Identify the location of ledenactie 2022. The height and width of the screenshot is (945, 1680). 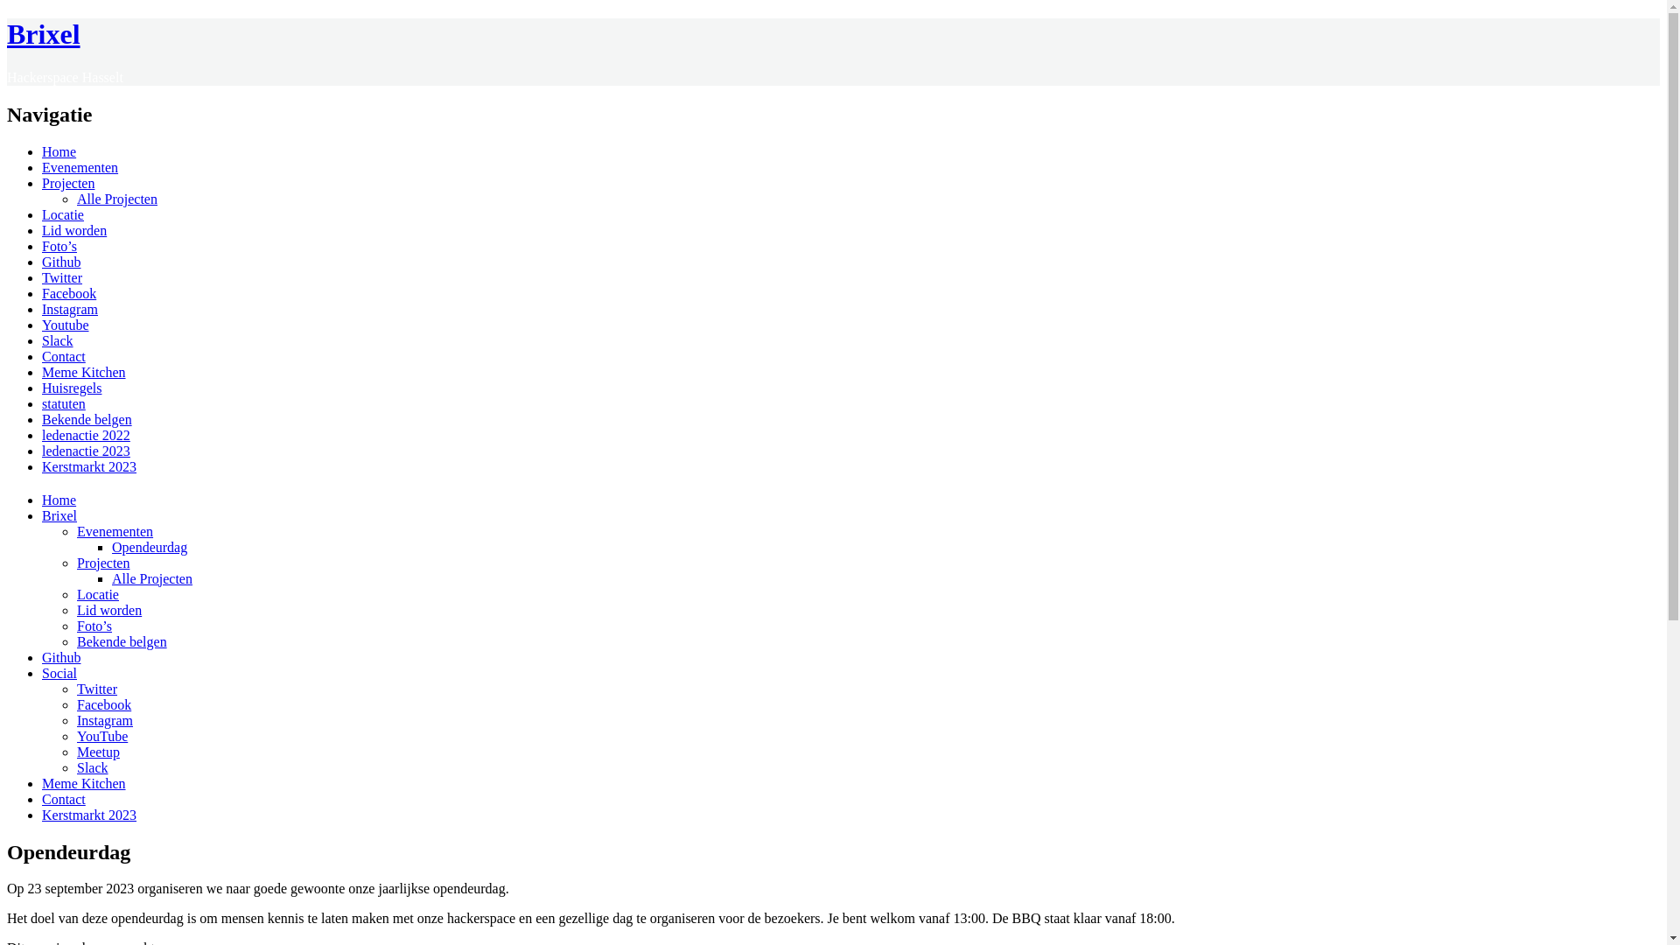
(86, 436).